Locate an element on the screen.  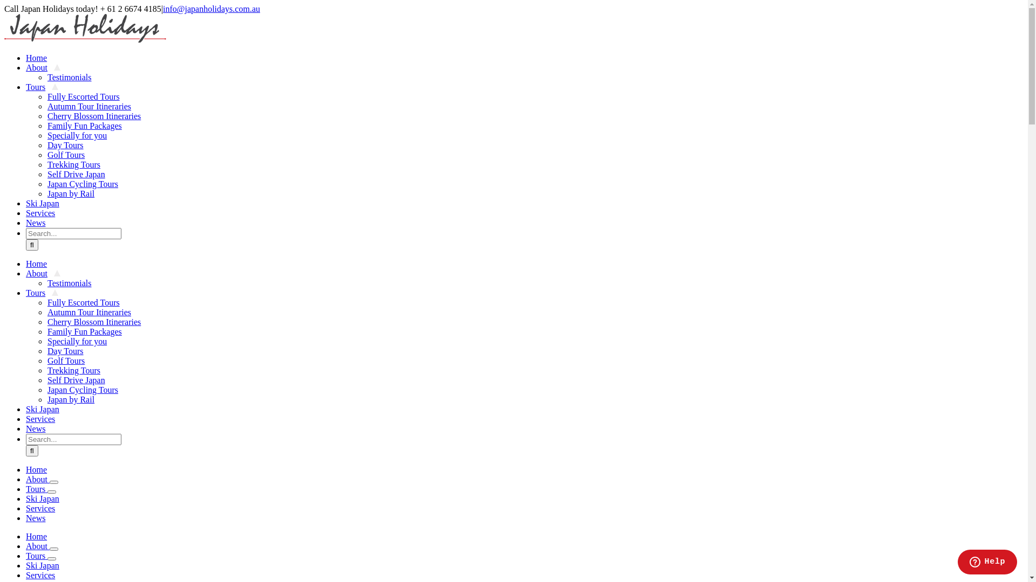
Services is located at coordinates (44, 419).